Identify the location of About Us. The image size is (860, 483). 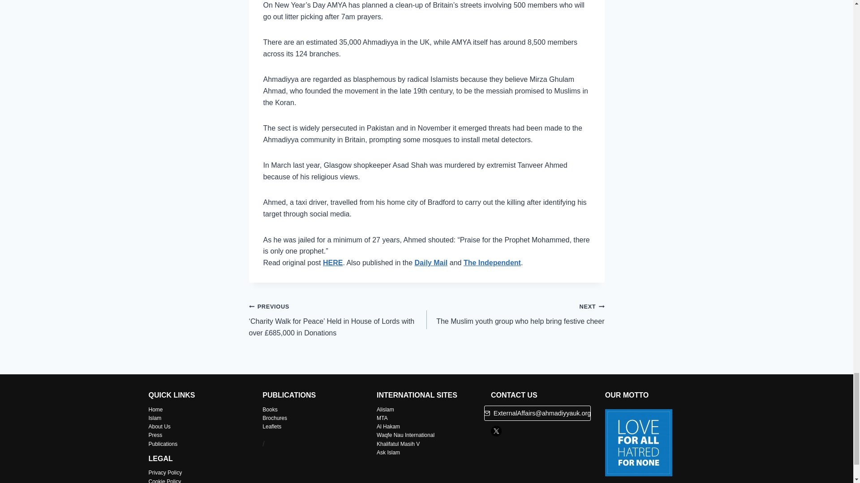
(159, 427).